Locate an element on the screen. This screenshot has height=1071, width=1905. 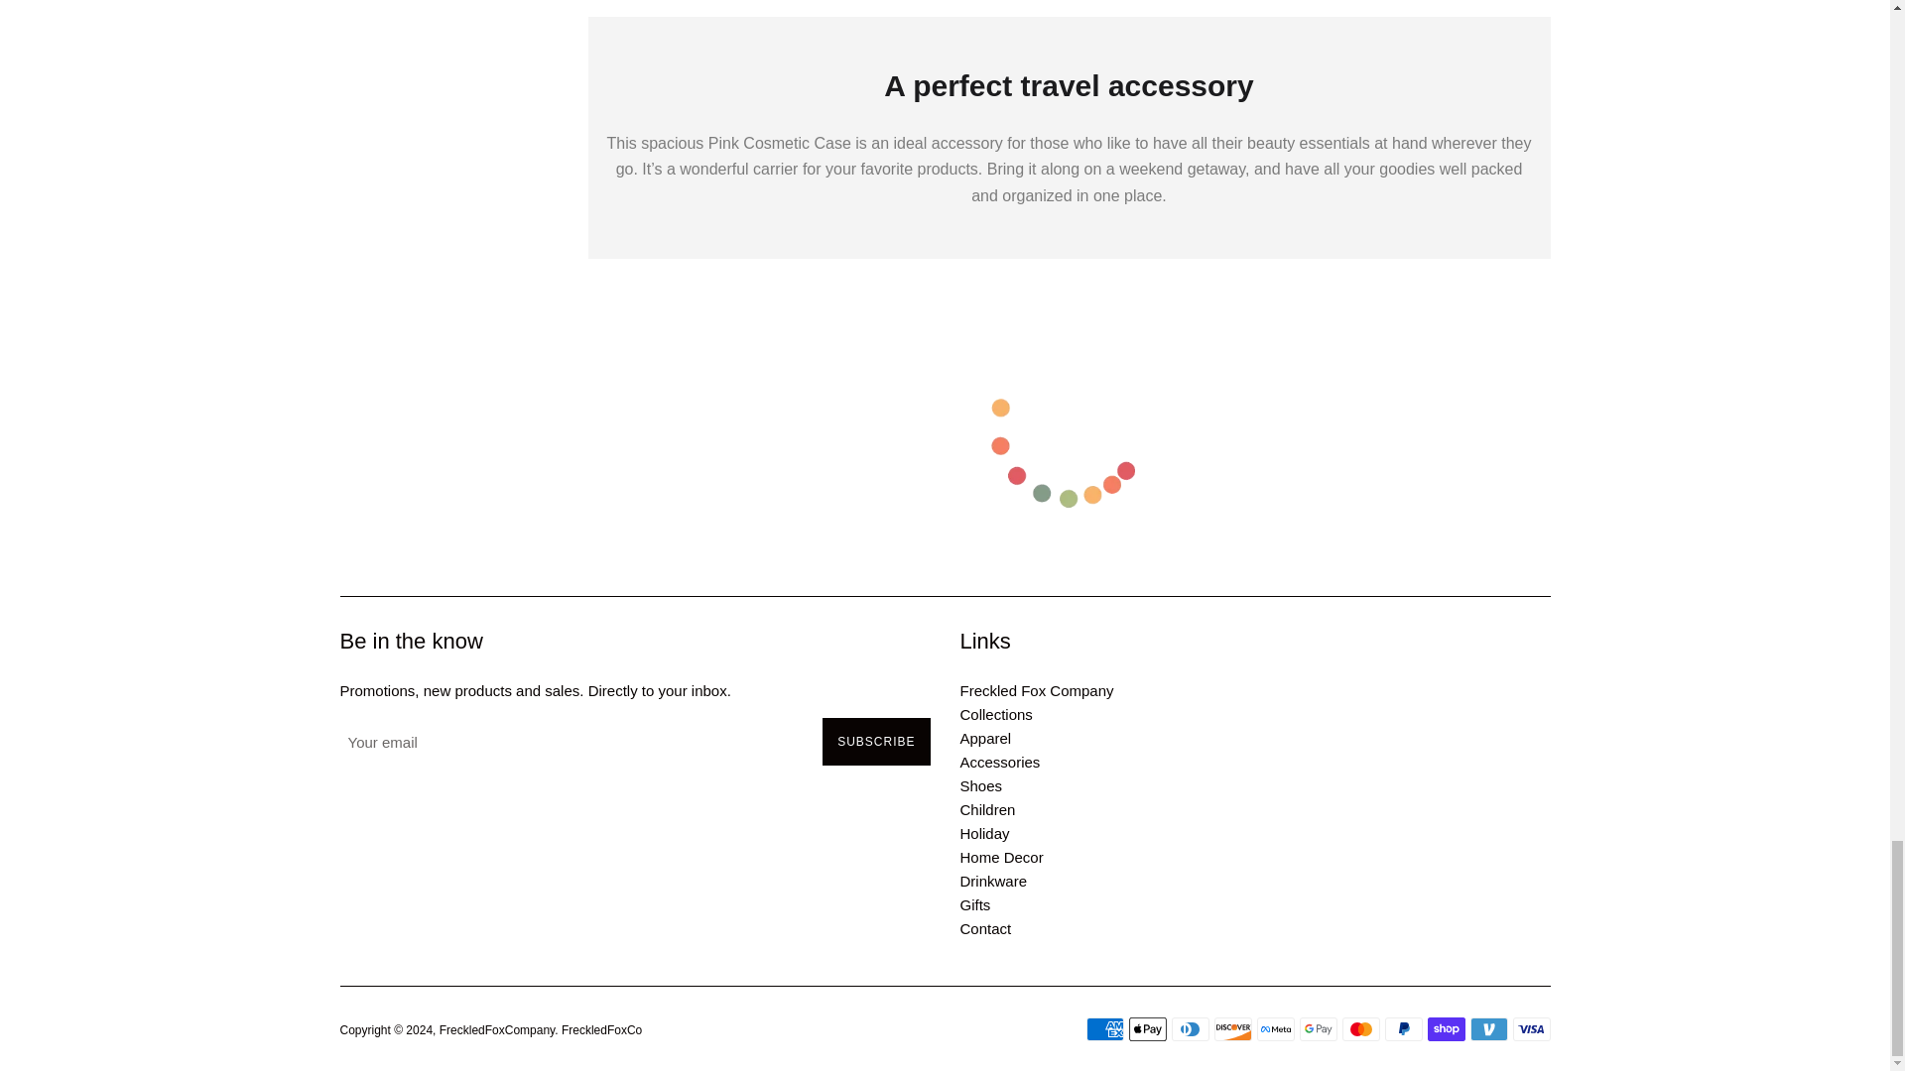
Venmo is located at coordinates (1489, 1029).